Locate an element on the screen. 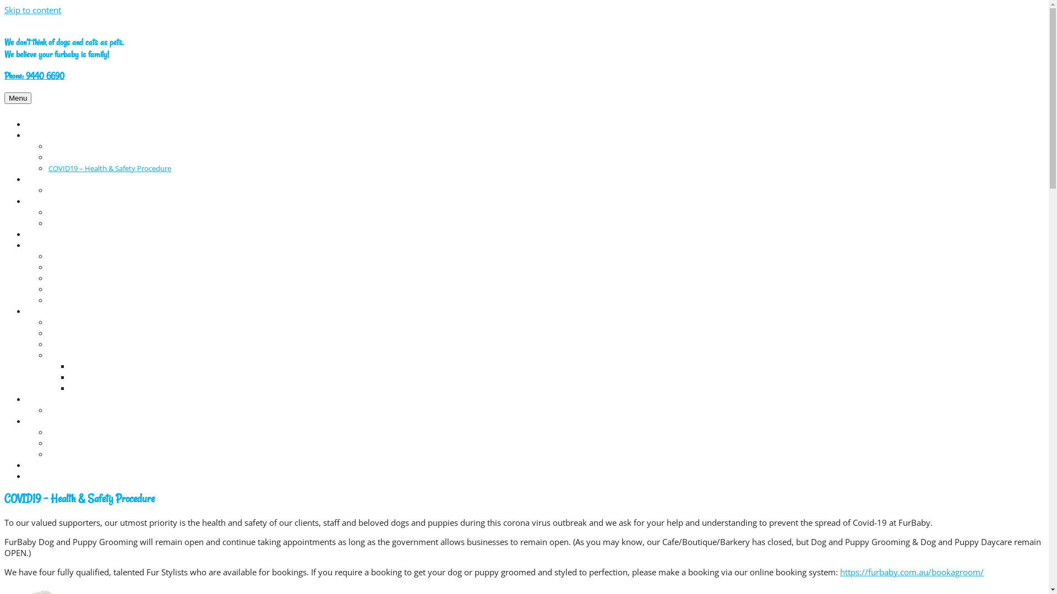 Image resolution: width=1057 pixels, height=594 pixels. Grooming is located at coordinates (43, 135).